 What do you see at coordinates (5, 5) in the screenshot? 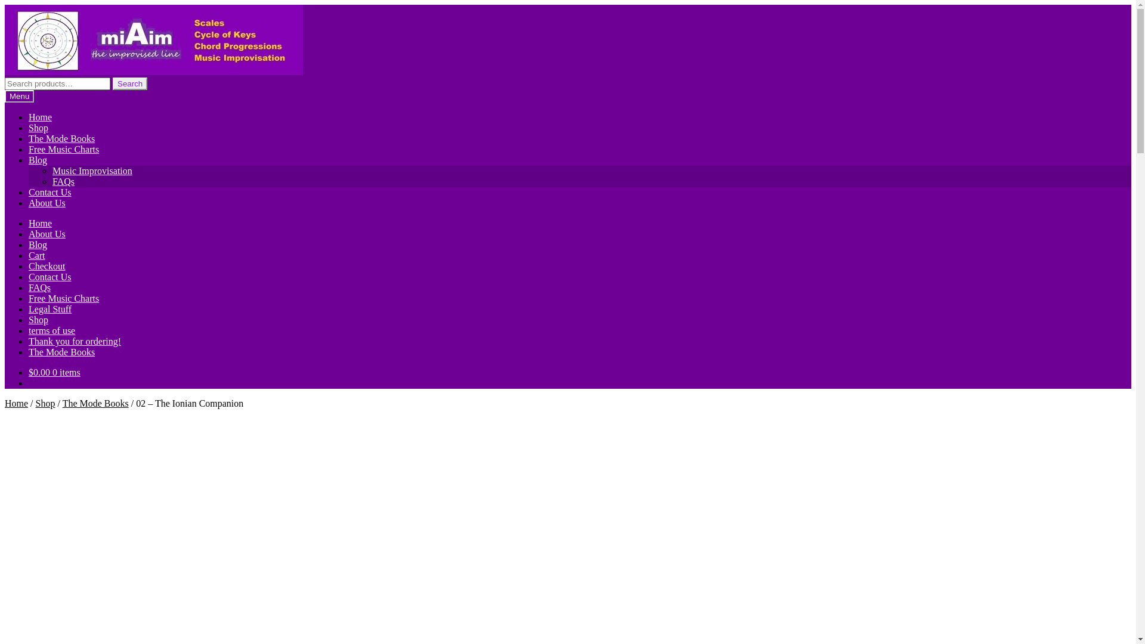
I see `Skip to navigation` at bounding box center [5, 5].